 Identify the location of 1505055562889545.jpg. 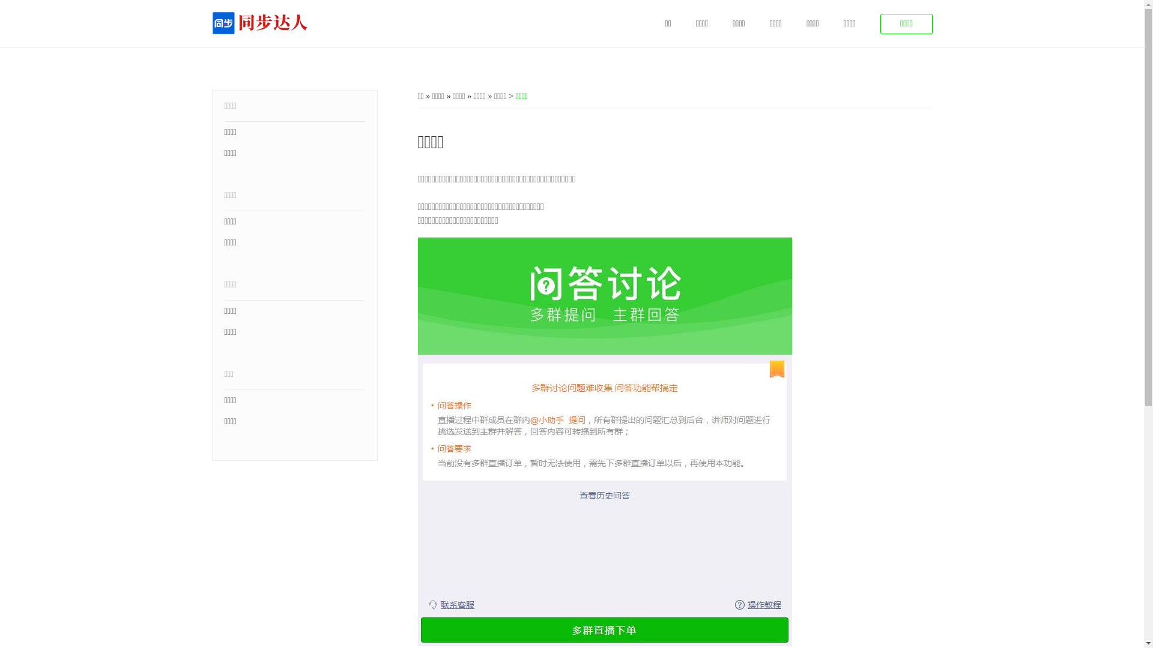
(605, 442).